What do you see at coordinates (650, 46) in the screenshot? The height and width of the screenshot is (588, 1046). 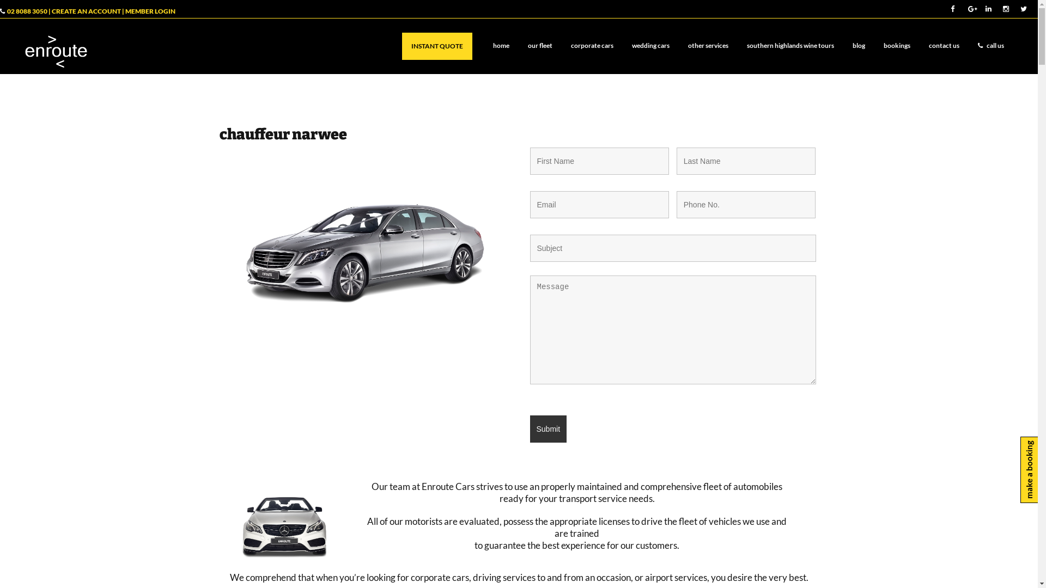 I see `wedding cars` at bounding box center [650, 46].